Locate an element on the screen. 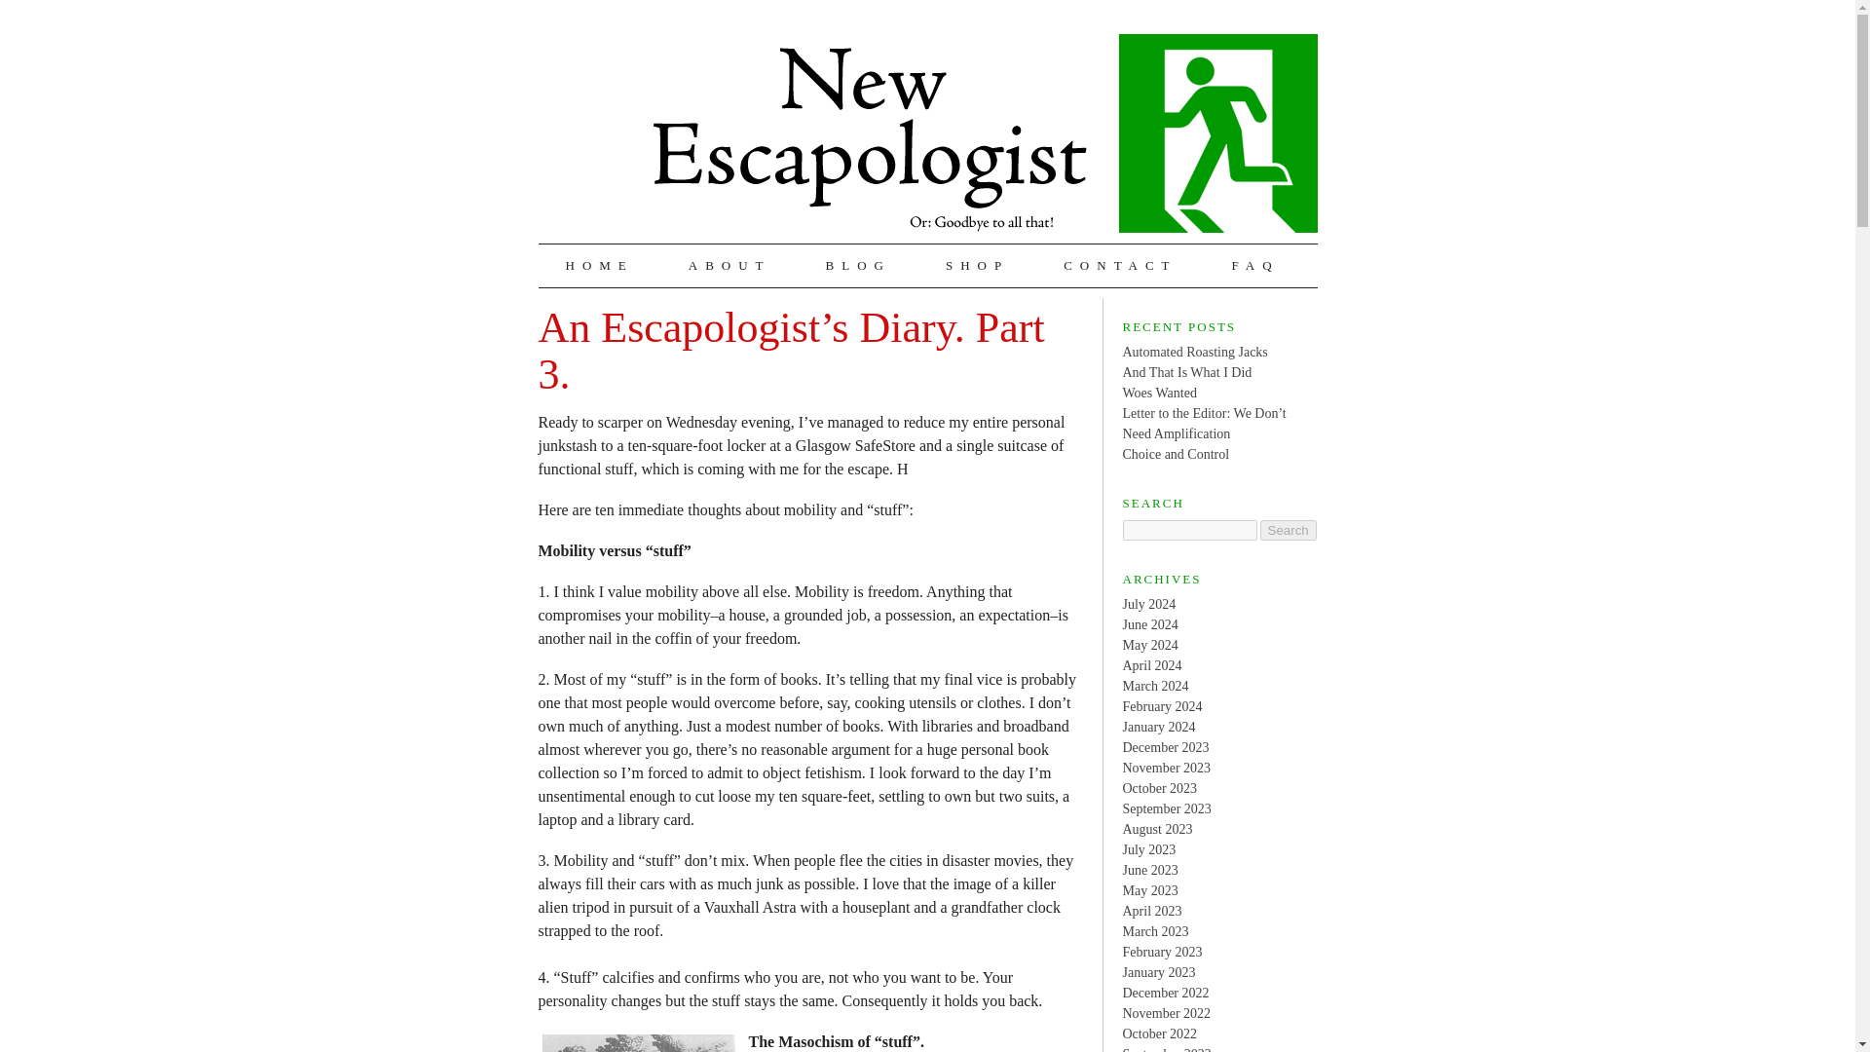 This screenshot has height=1052, width=1870. FAQ is located at coordinates (1255, 265).